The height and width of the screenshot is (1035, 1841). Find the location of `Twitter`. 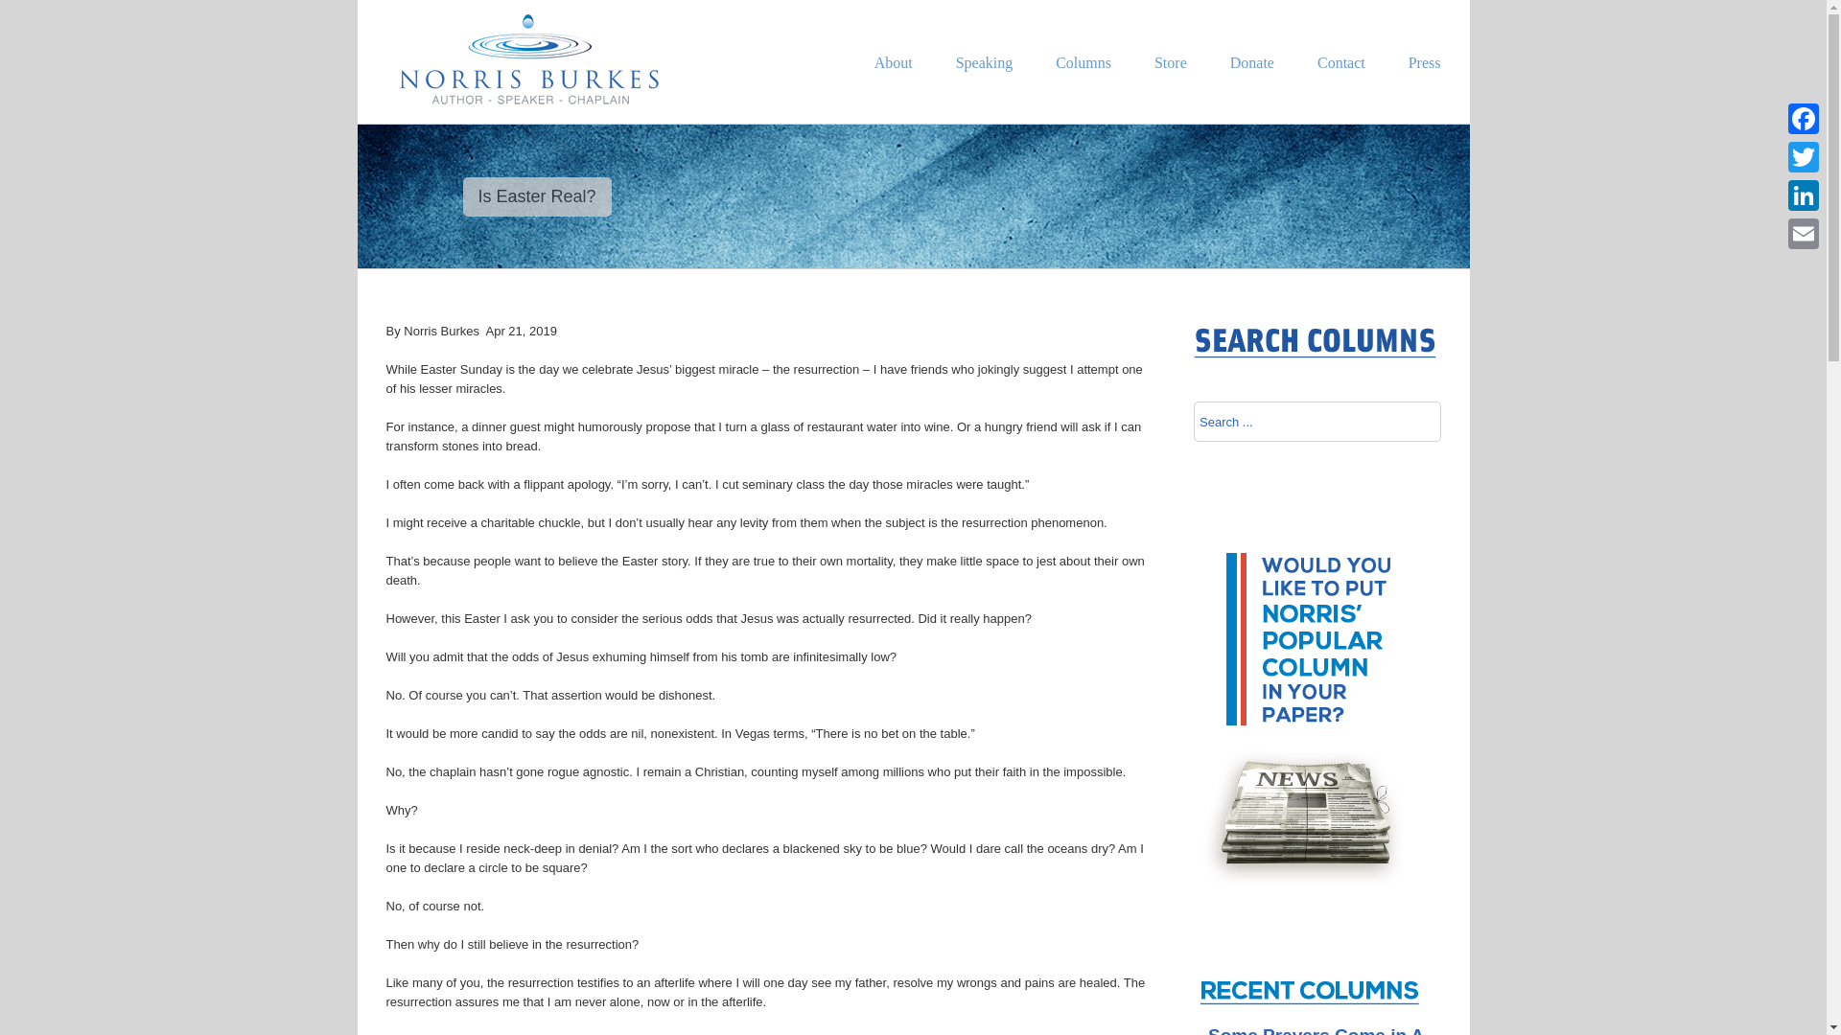

Twitter is located at coordinates (1803, 156).